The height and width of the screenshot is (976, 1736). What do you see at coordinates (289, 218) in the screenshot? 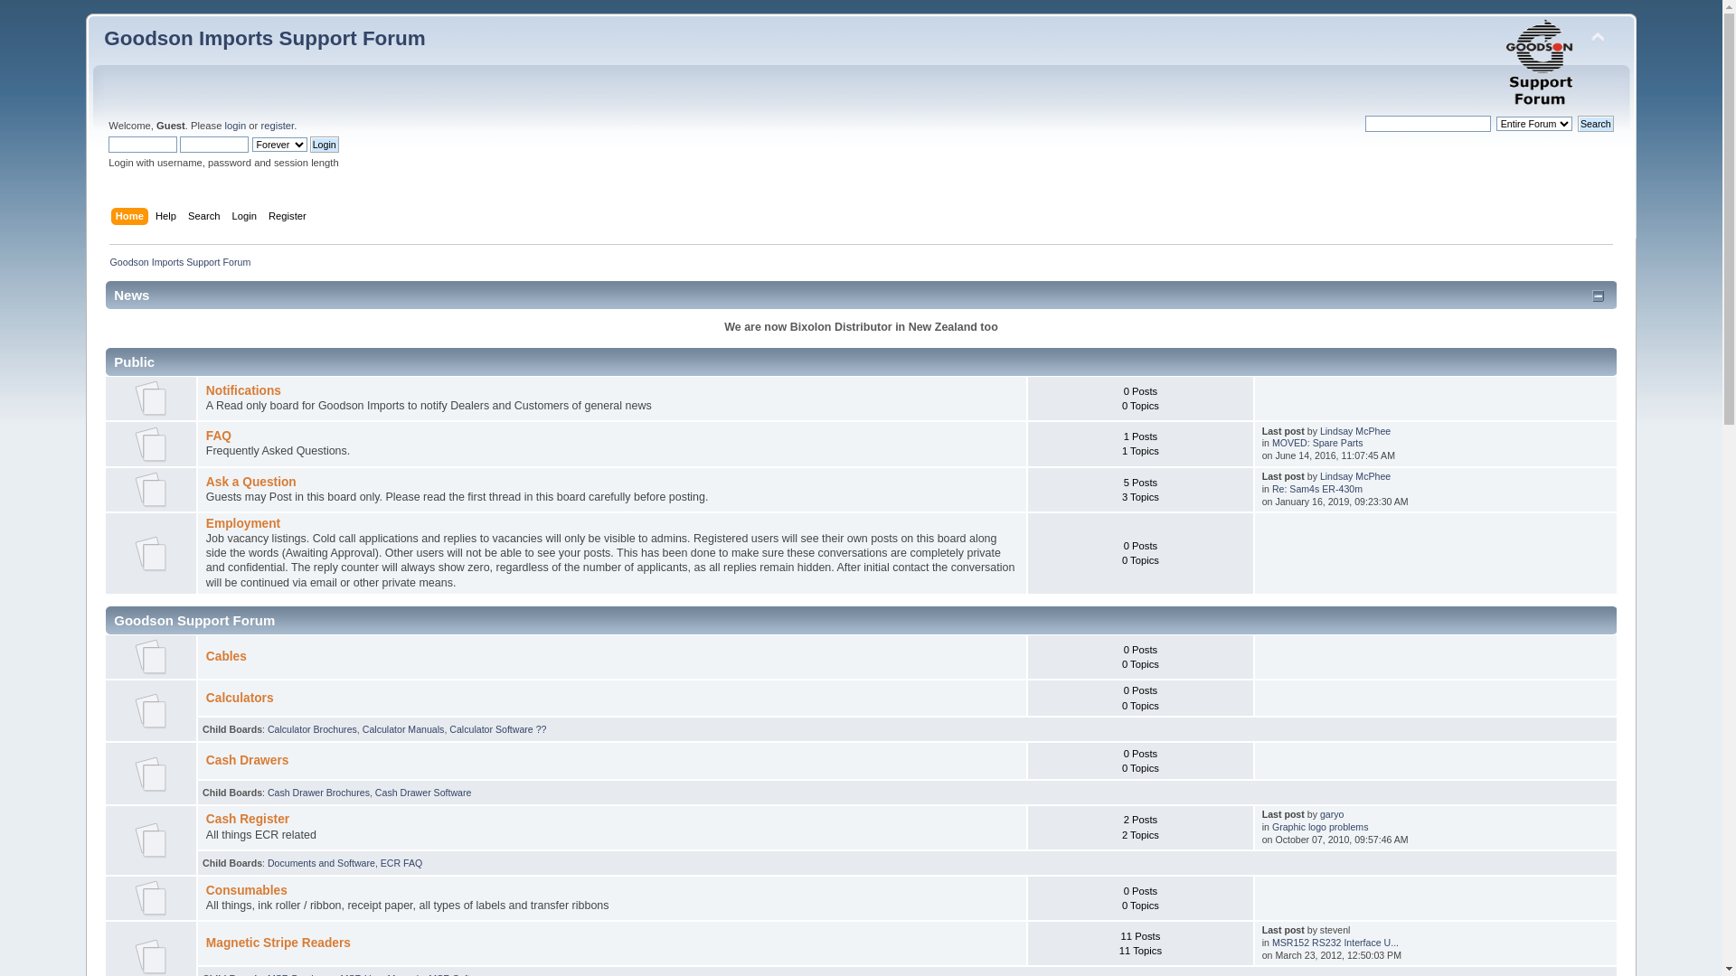
I see `Register` at bounding box center [289, 218].